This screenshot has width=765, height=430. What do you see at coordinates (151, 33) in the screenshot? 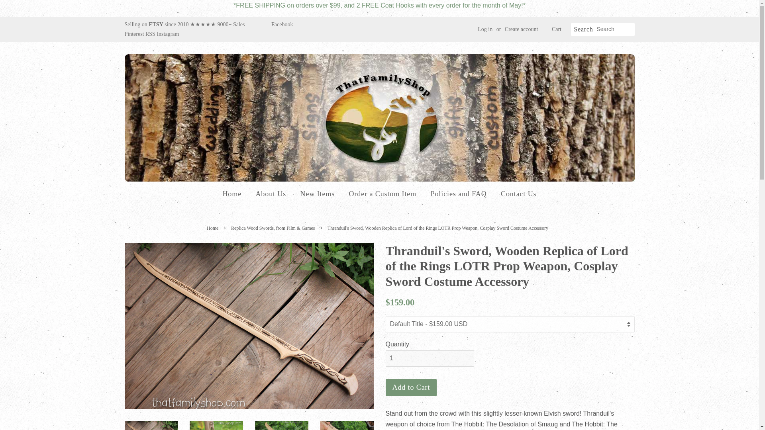
I see `RSS` at bounding box center [151, 33].